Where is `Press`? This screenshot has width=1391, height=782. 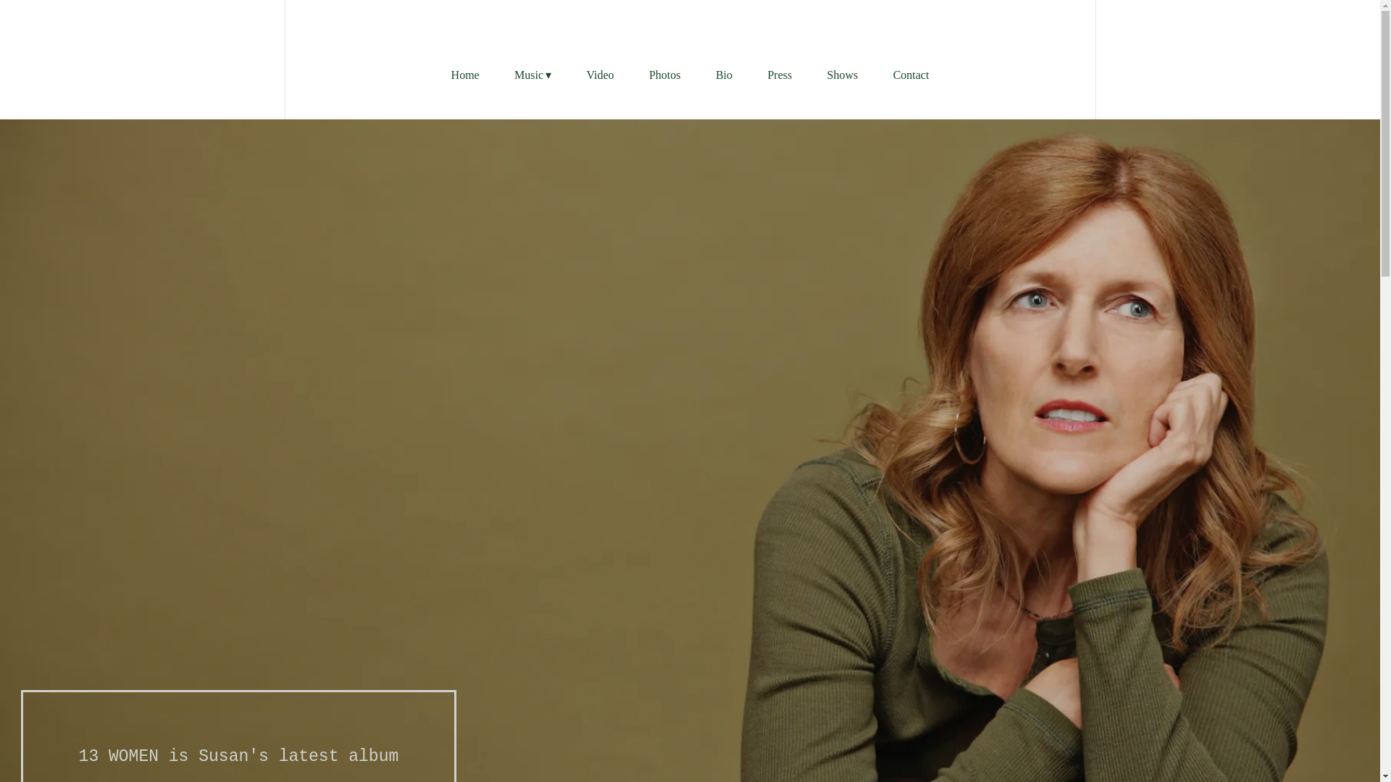 Press is located at coordinates (780, 75).